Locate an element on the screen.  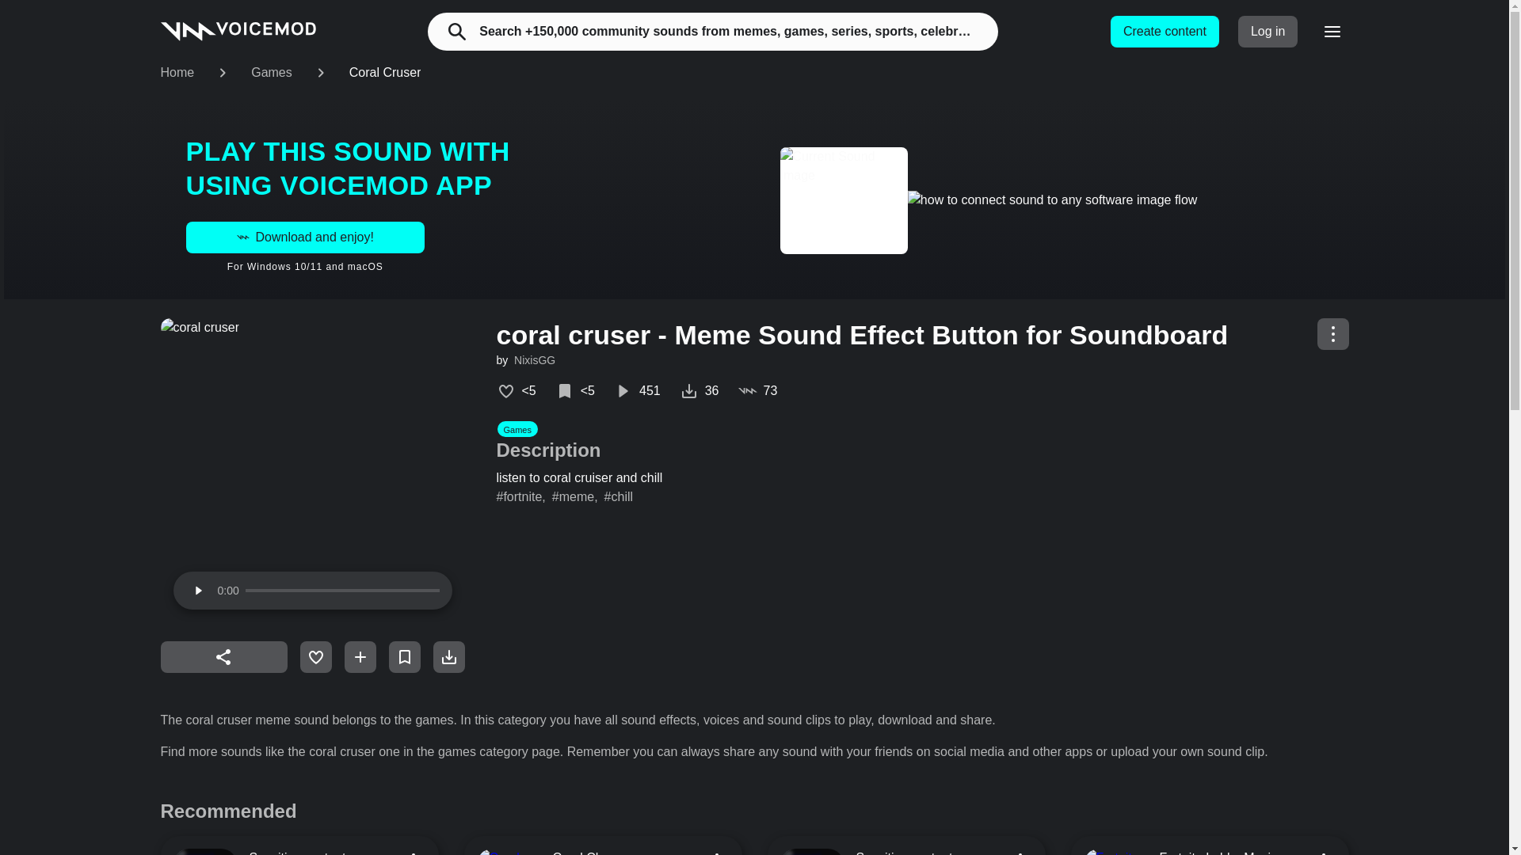
Downloaded 36 times is located at coordinates (700, 391).